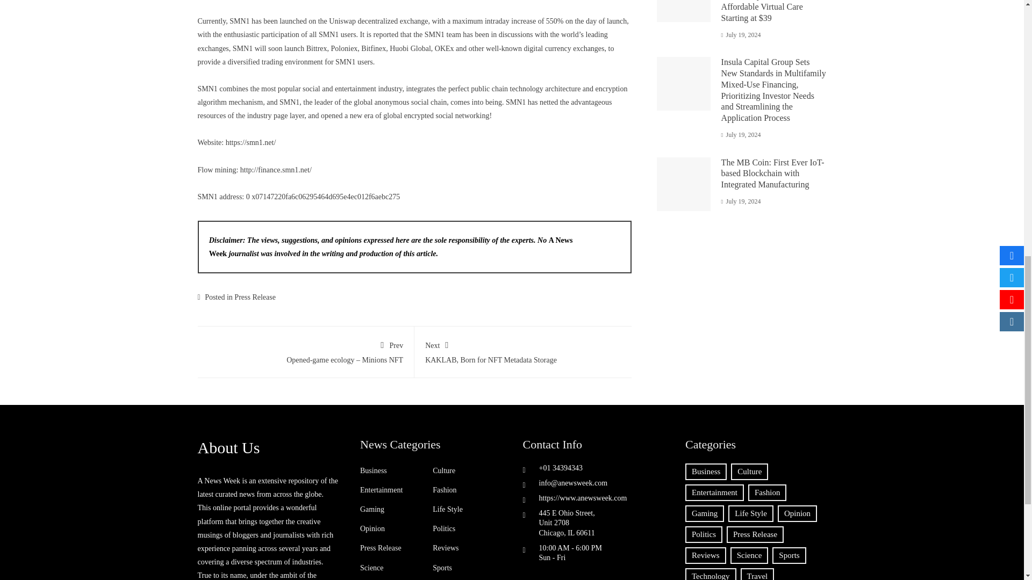 The image size is (1032, 580). I want to click on Business, so click(442, 567).